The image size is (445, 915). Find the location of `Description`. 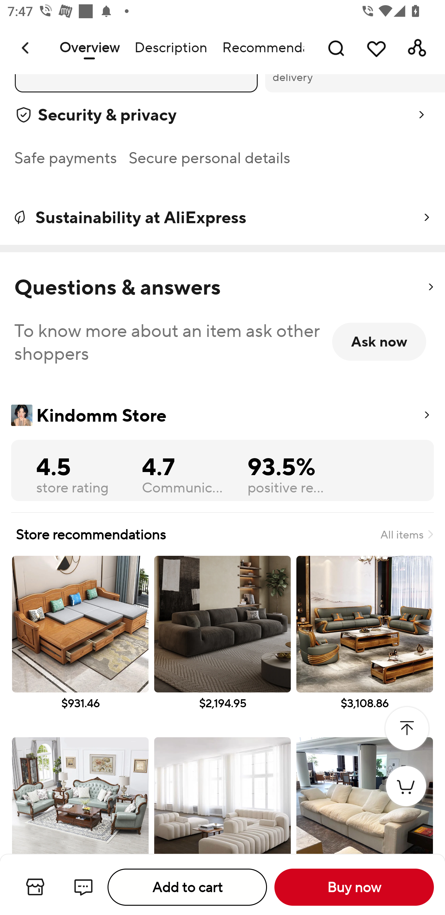

Description is located at coordinates (171, 48).